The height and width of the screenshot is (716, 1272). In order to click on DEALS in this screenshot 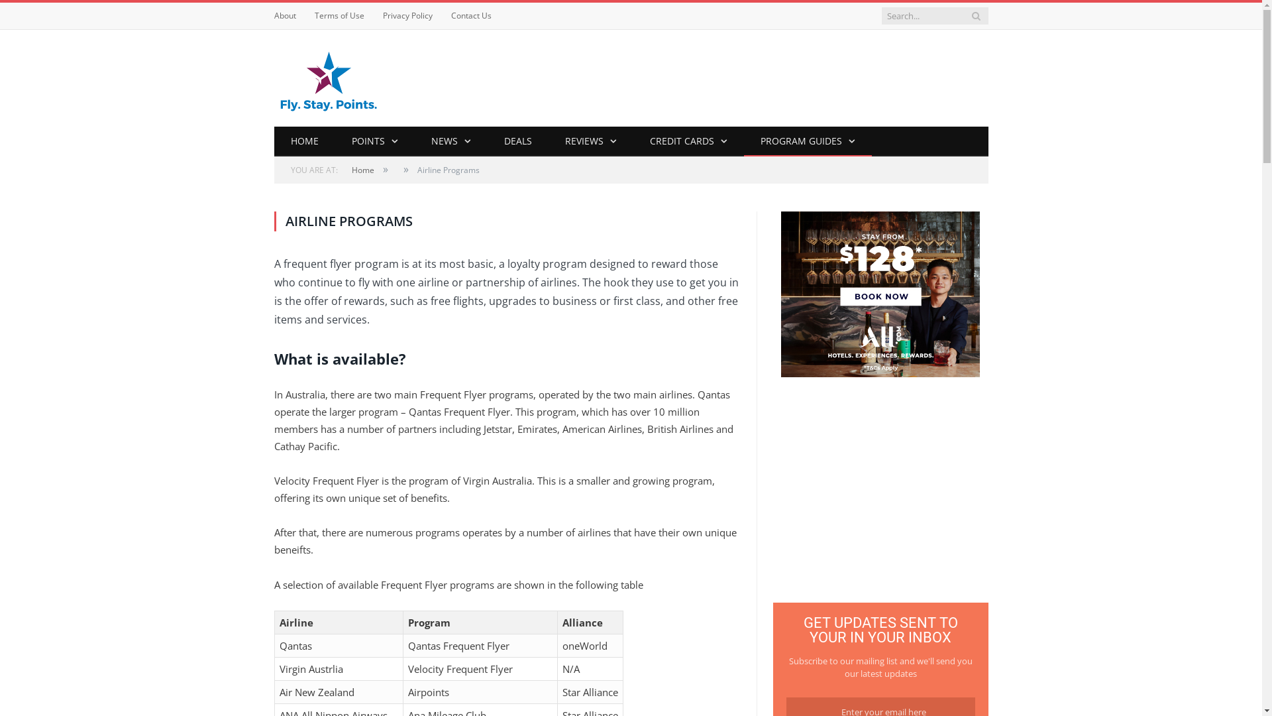, I will do `click(518, 142)`.